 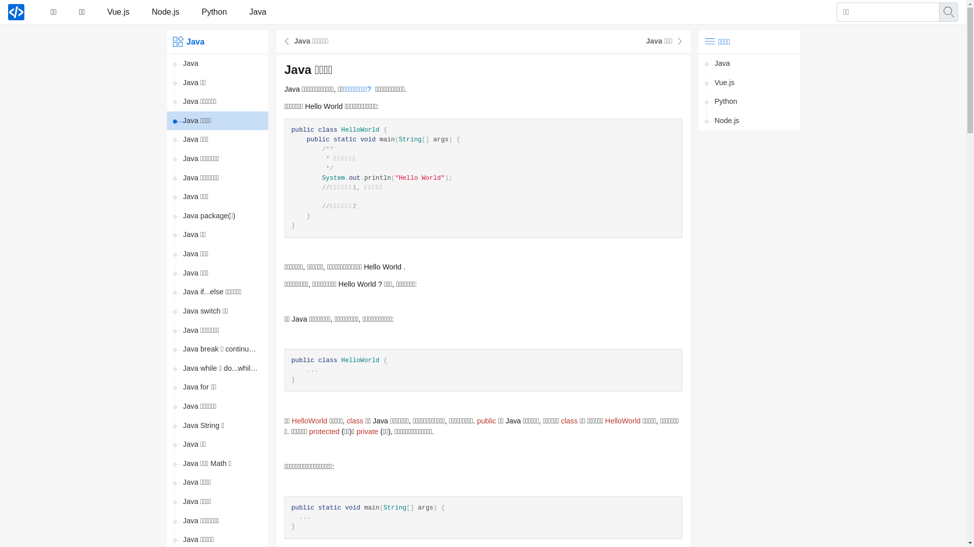 What do you see at coordinates (165, 12) in the screenshot?
I see `Node.js` at bounding box center [165, 12].